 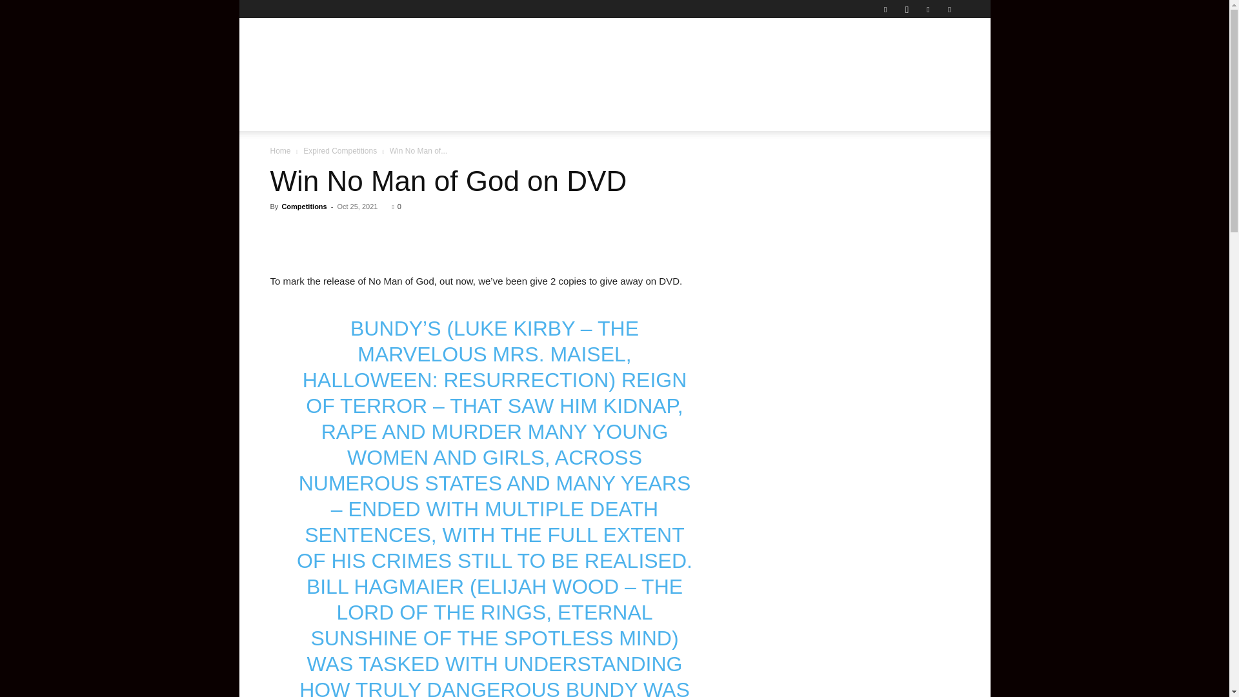 I want to click on FEATURES, so click(x=590, y=116).